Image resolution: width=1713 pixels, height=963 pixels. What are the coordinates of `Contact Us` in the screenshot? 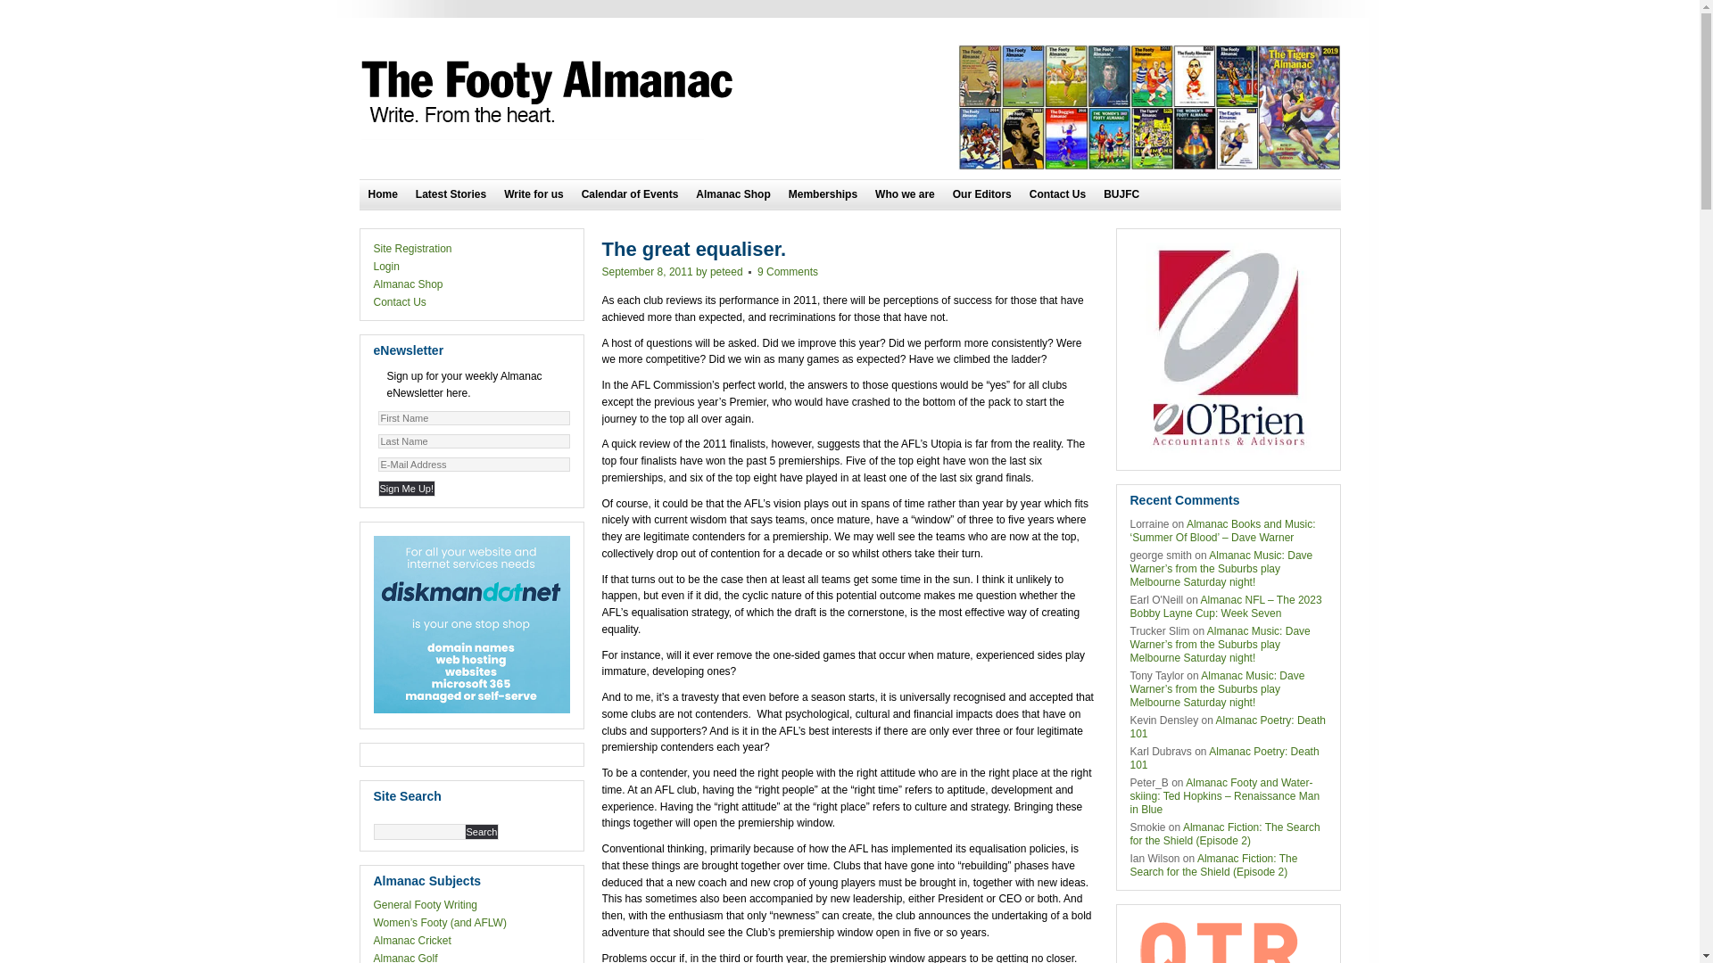 It's located at (1058, 194).